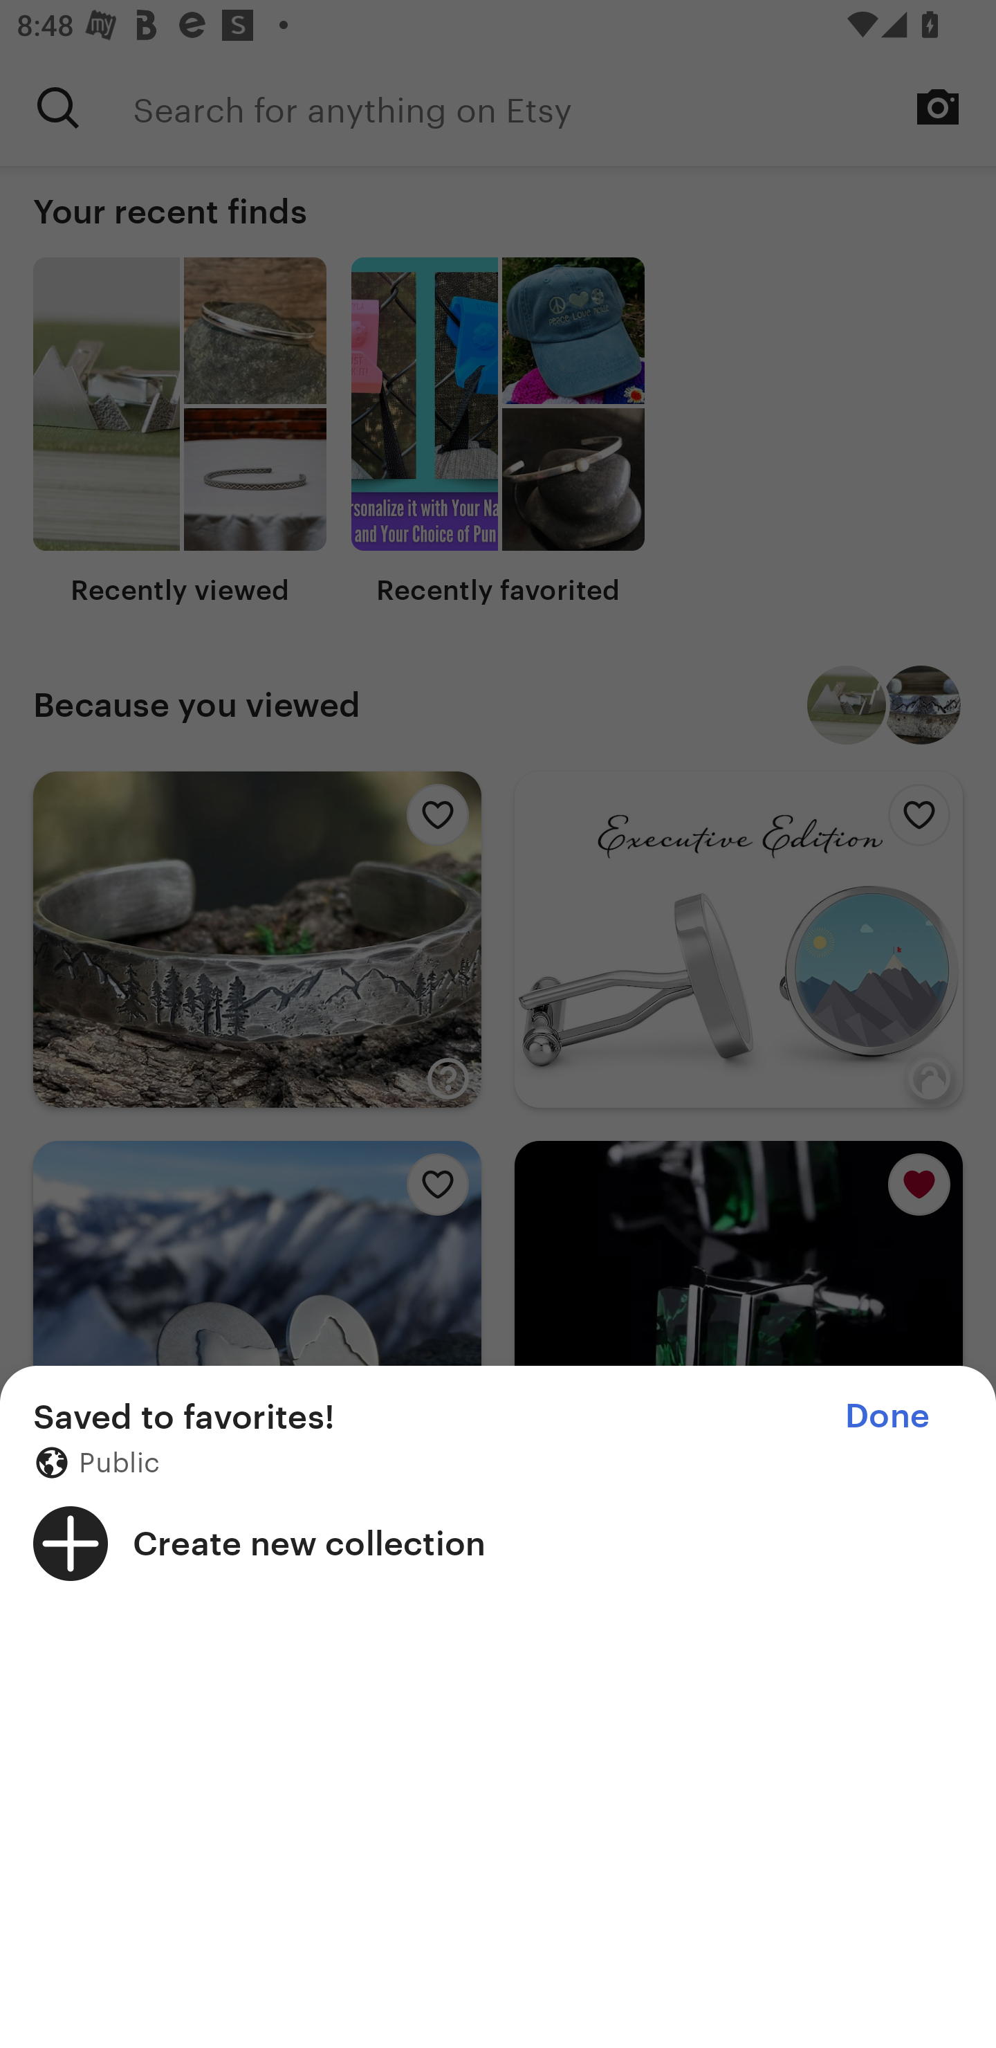  I want to click on Create new collection, so click(498, 1543).